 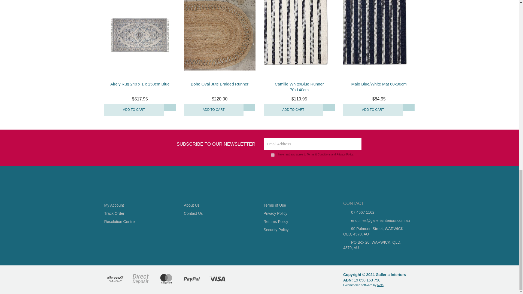 What do you see at coordinates (273, 155) in the screenshot?
I see `y` at bounding box center [273, 155].